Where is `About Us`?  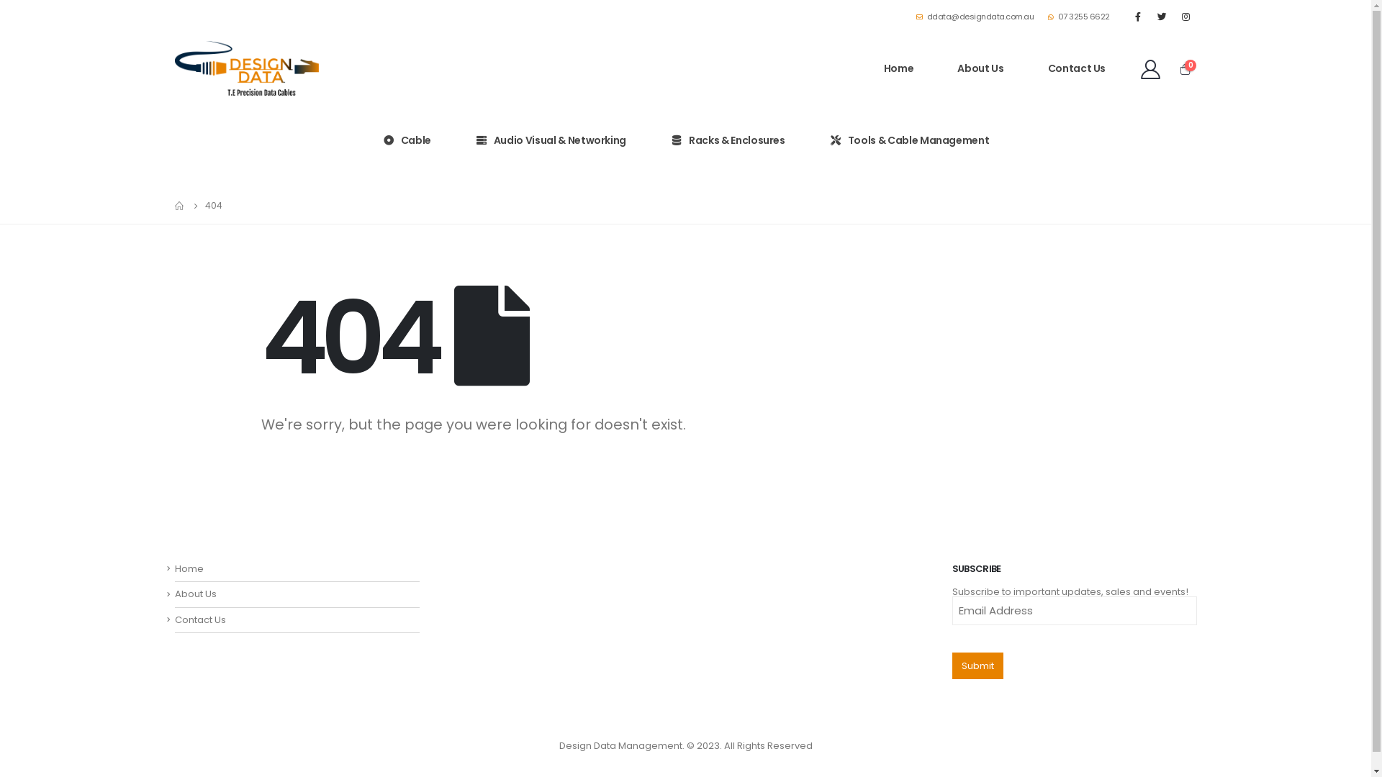 About Us is located at coordinates (980, 68).